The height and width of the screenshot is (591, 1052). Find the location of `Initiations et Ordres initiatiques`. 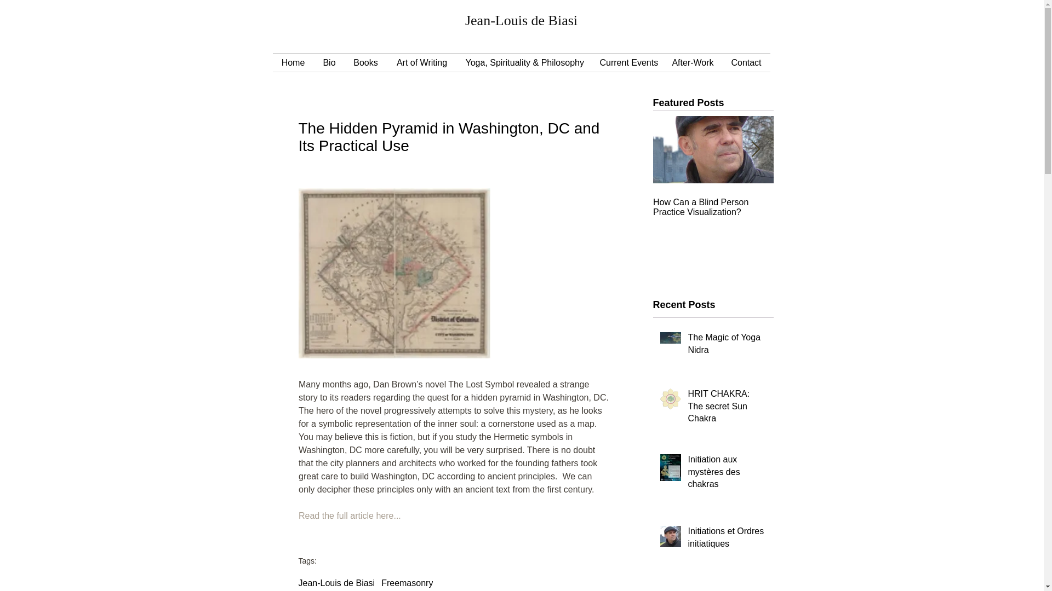

Initiations et Ordres initiatiques is located at coordinates (727, 540).